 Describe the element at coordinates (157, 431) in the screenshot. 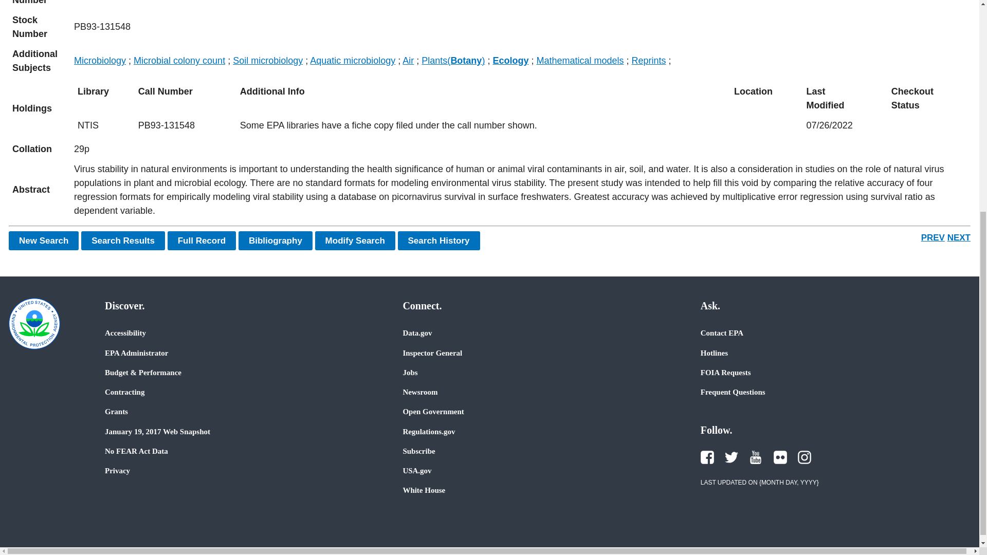

I see `January 19, 2017 Web Snapshot` at that location.